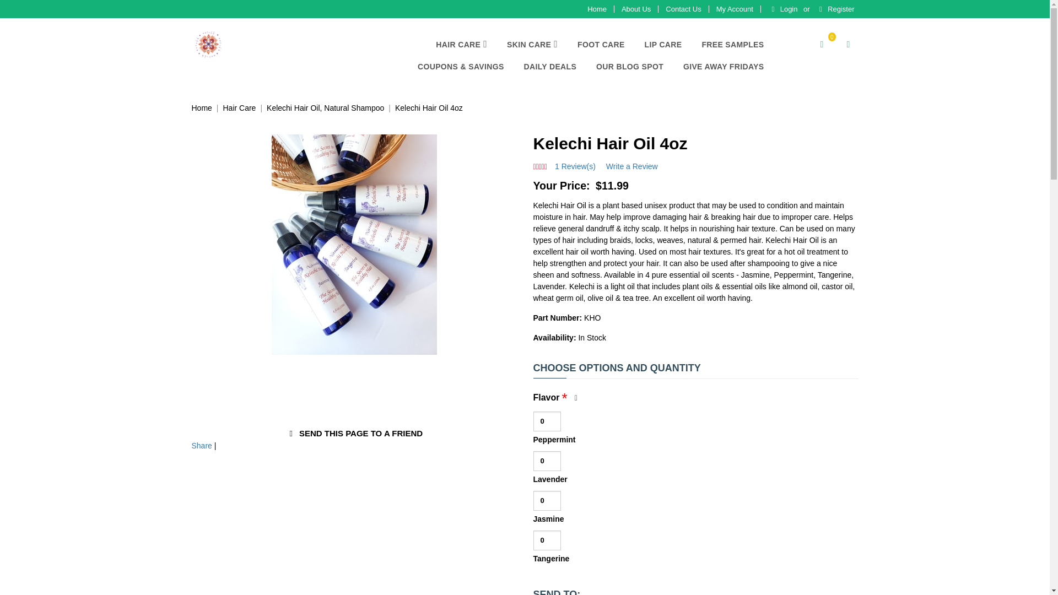 This screenshot has height=595, width=1058. What do you see at coordinates (429, 108) in the screenshot?
I see `Kelechi Hair Oil 4oz` at bounding box center [429, 108].